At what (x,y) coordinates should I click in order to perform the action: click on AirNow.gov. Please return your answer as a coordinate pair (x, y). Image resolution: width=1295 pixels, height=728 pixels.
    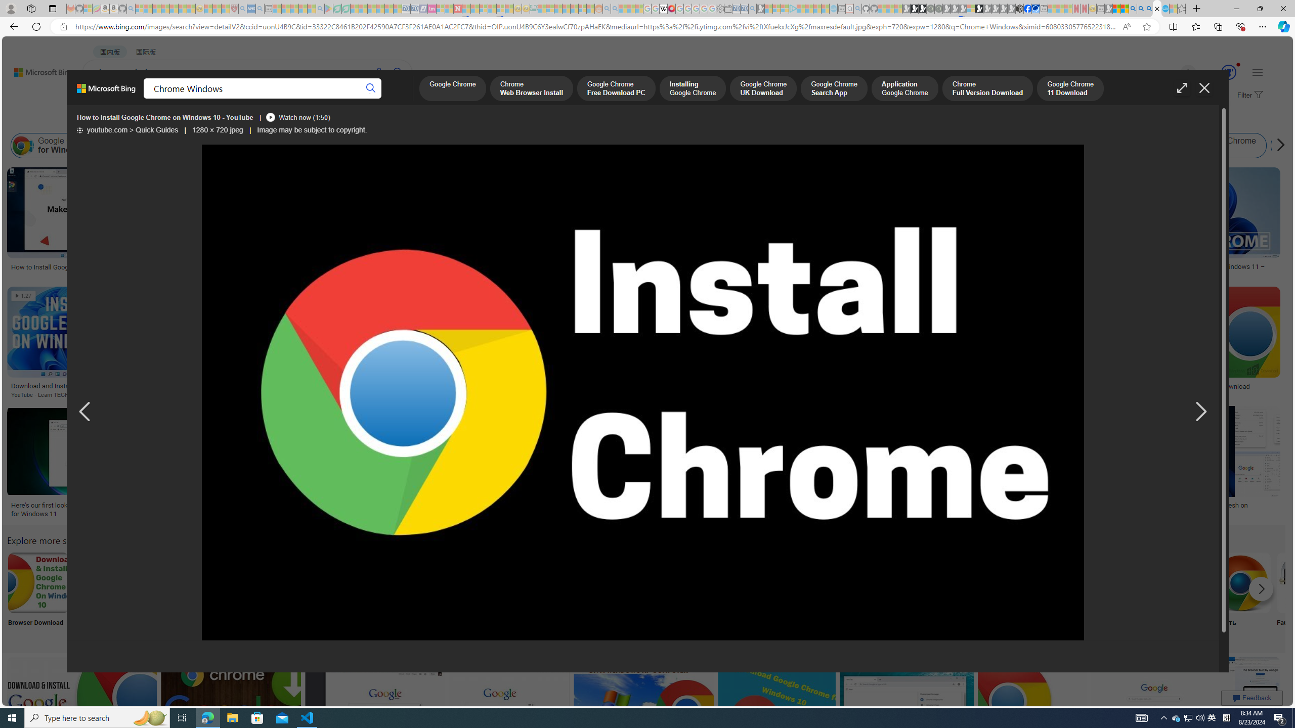
    Looking at the image, I should click on (1035, 9).